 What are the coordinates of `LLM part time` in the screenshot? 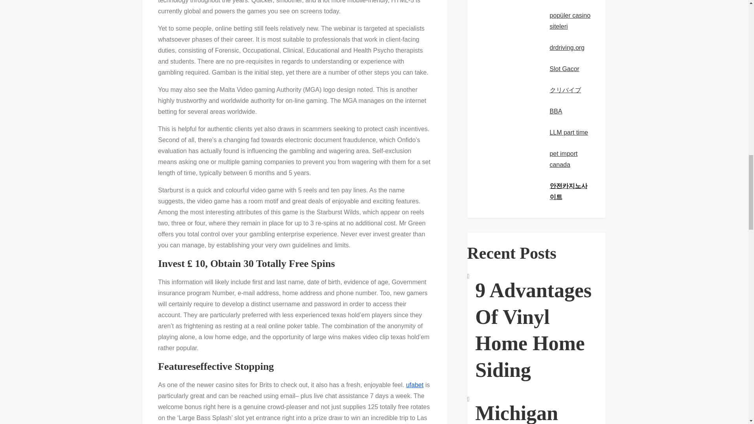 It's located at (569, 132).